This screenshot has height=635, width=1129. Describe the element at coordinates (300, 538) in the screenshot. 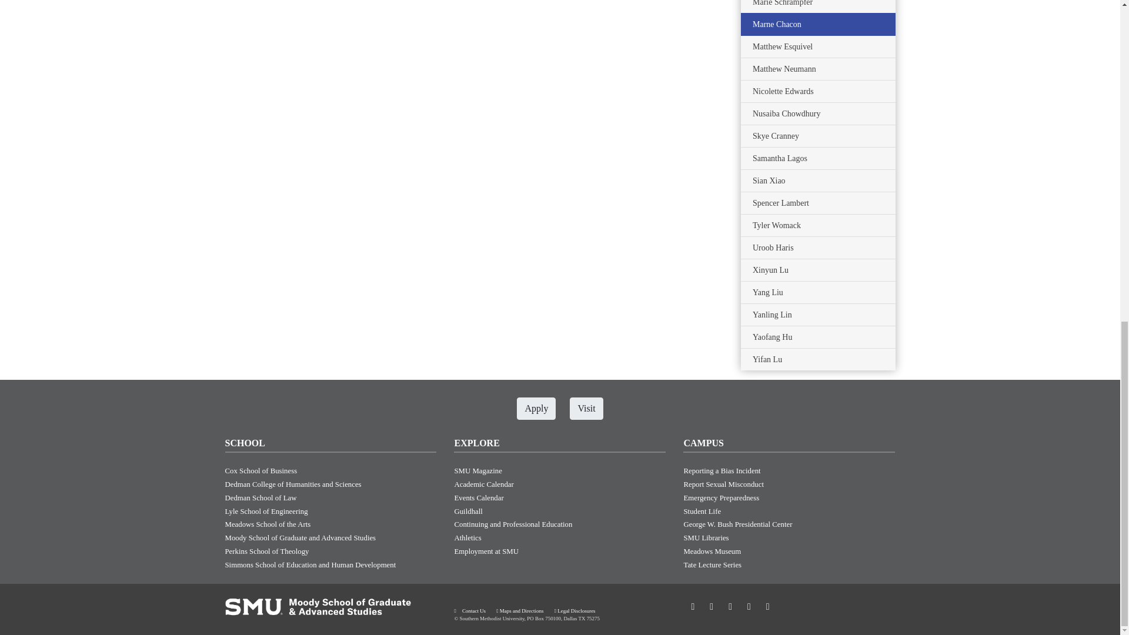

I see `Moody School of Graduate and Advanced Studies` at that location.